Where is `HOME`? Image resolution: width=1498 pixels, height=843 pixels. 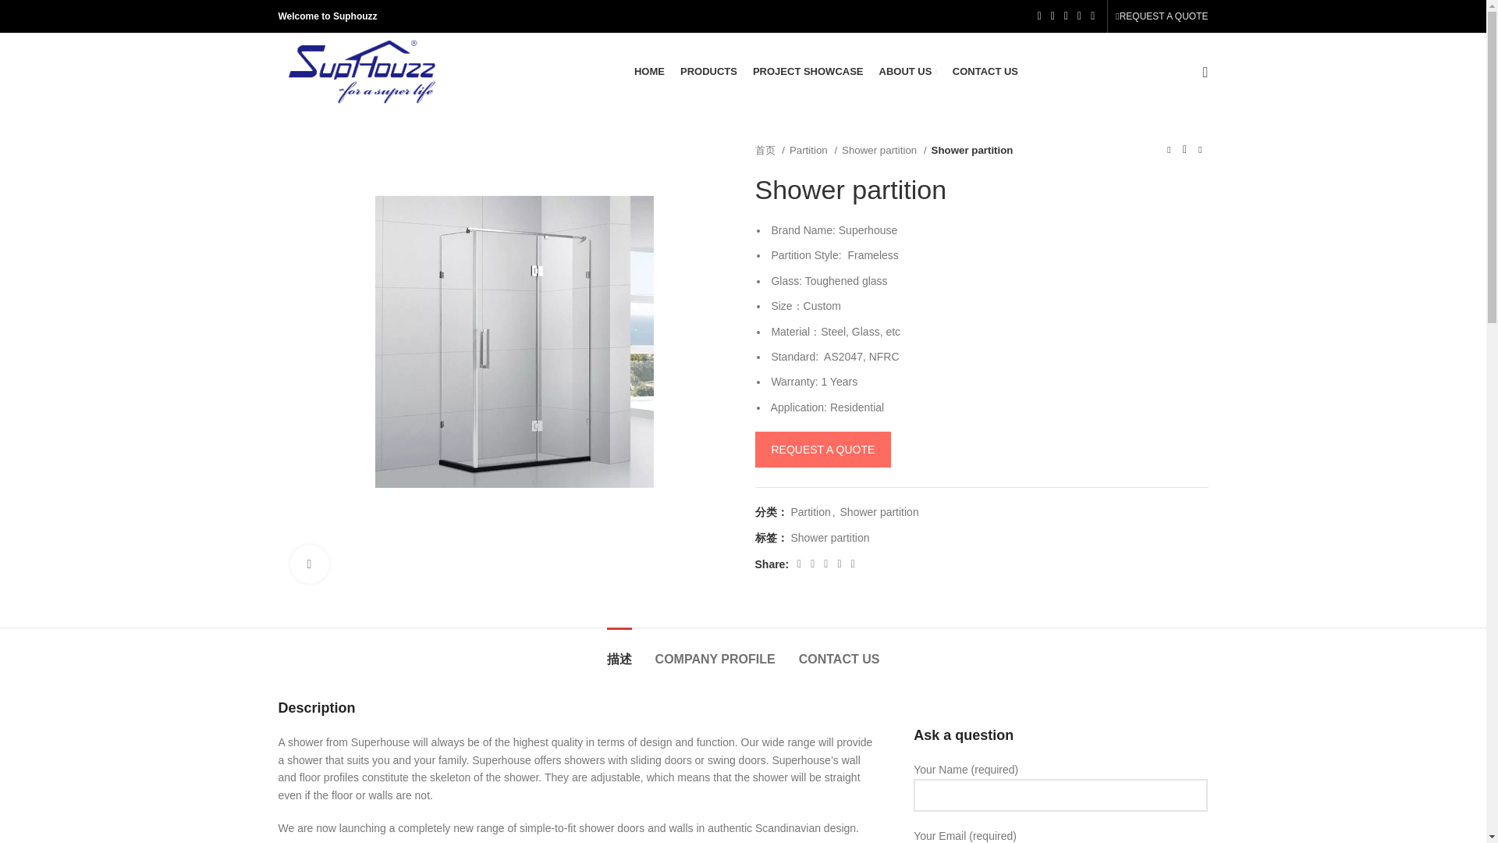 HOME is located at coordinates (649, 72).